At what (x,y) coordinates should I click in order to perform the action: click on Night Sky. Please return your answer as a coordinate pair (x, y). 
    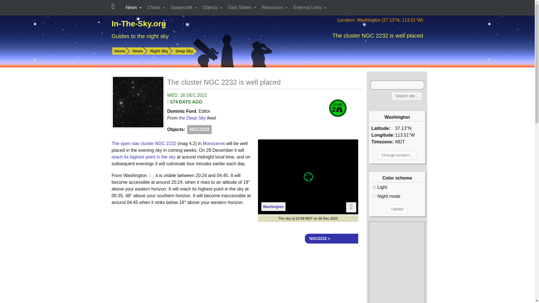
    Looking at the image, I should click on (160, 51).